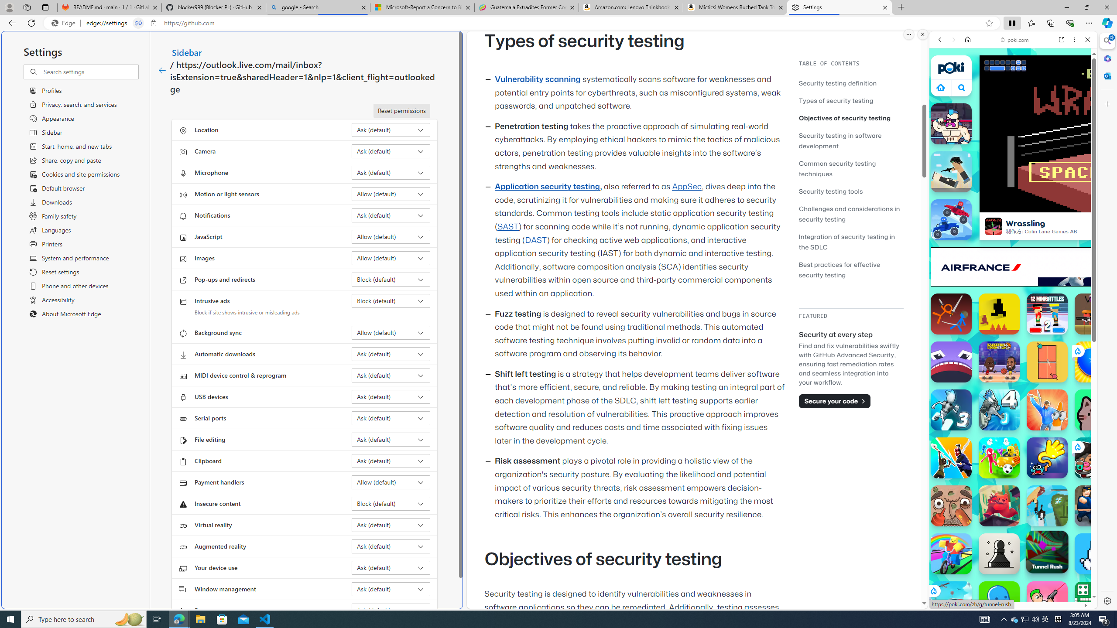  I want to click on Fonts Ask (default), so click(391, 610).